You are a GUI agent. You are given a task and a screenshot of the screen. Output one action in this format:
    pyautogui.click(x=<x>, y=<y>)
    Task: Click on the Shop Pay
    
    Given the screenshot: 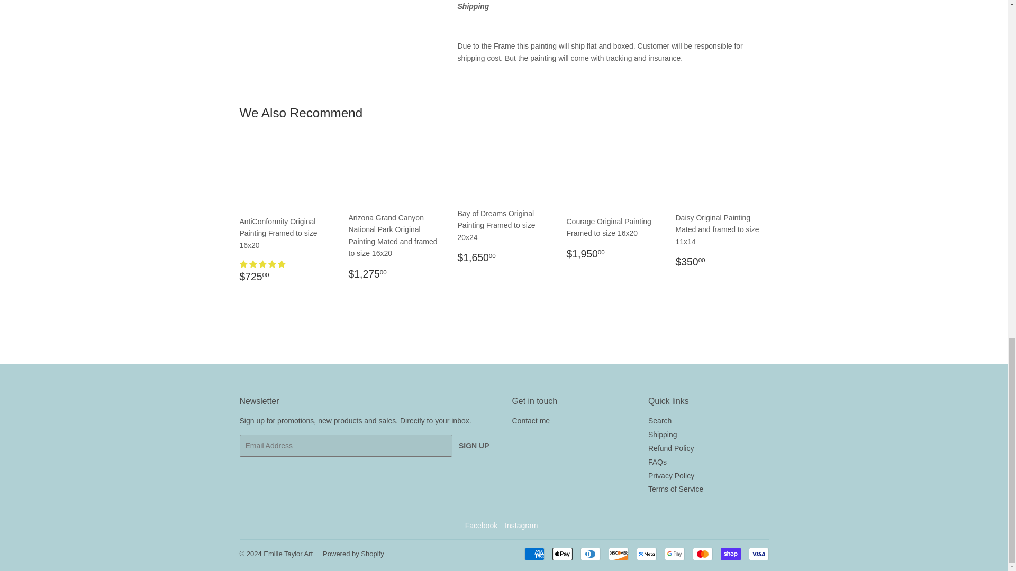 What is the action you would take?
    pyautogui.click(x=730, y=554)
    